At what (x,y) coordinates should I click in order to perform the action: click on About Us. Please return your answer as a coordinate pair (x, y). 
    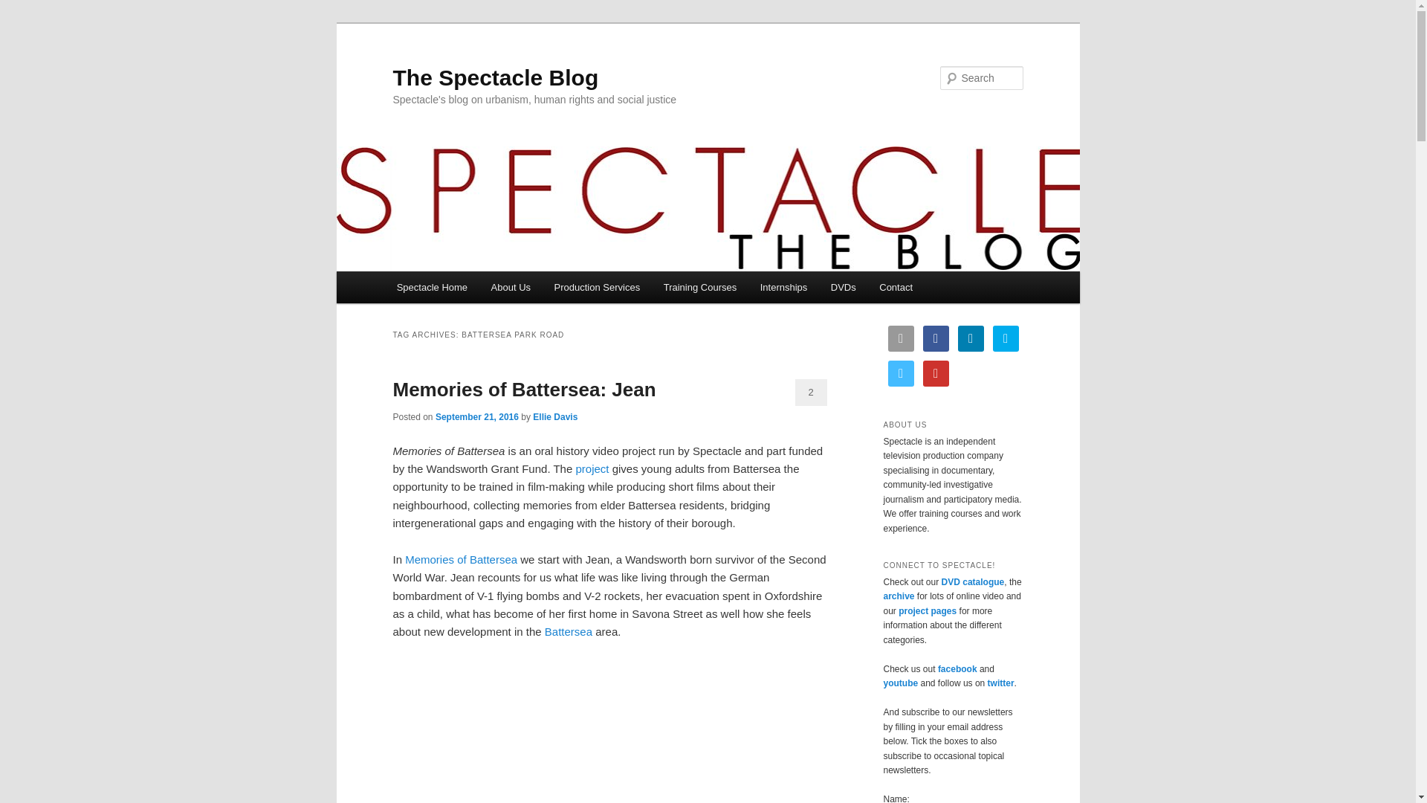
    Looking at the image, I should click on (511, 287).